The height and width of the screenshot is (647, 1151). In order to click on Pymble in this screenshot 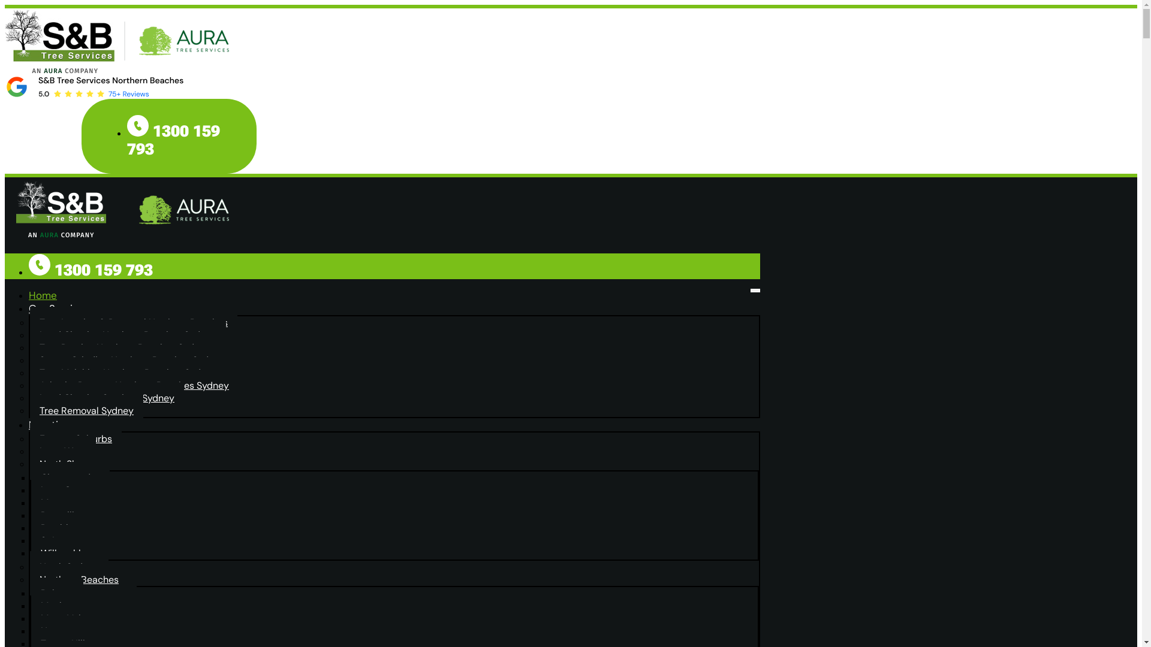, I will do `click(58, 528)`.